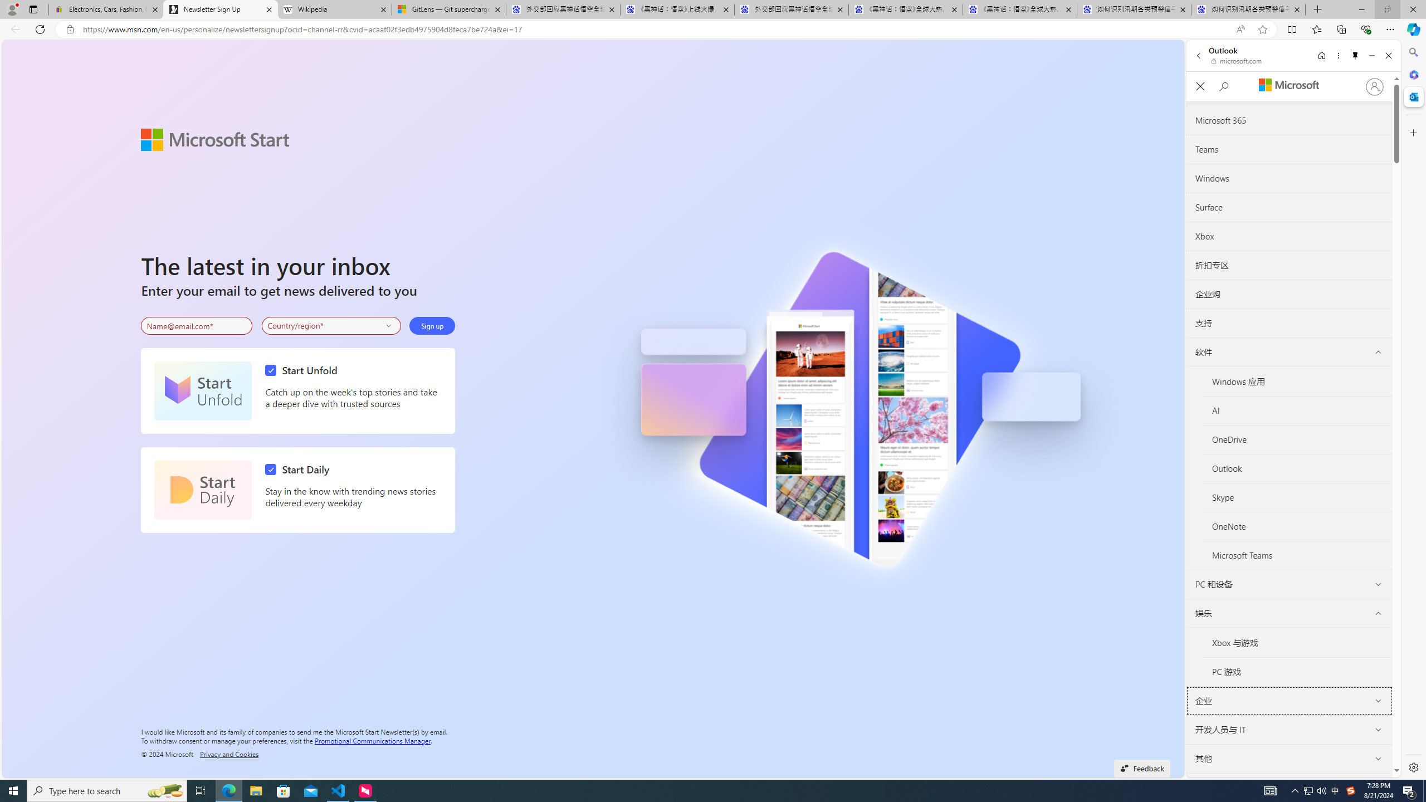  What do you see at coordinates (1200, 87) in the screenshot?
I see `Close All Microsoft list` at bounding box center [1200, 87].